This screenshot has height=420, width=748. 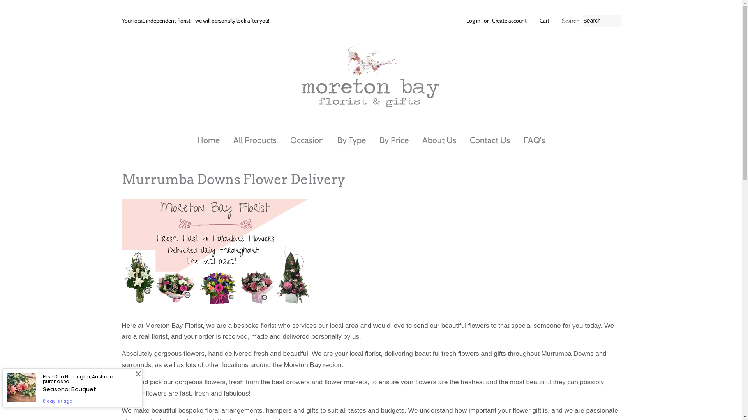 What do you see at coordinates (544, 21) in the screenshot?
I see `Cart` at bounding box center [544, 21].